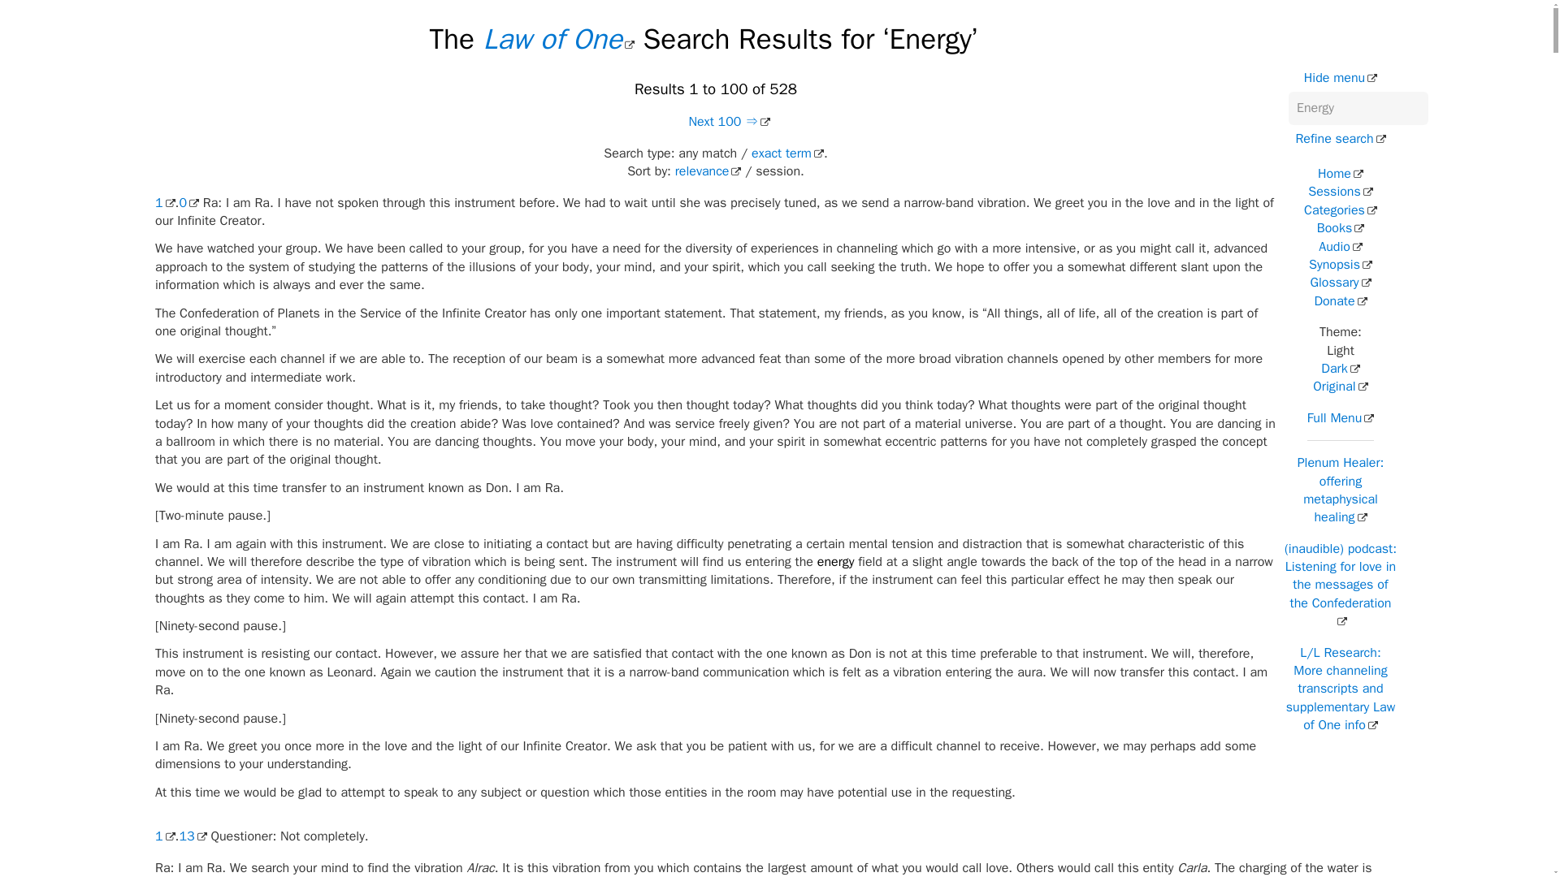 The width and height of the screenshot is (1560, 877). Describe the element at coordinates (787, 153) in the screenshot. I see `exact term` at that location.